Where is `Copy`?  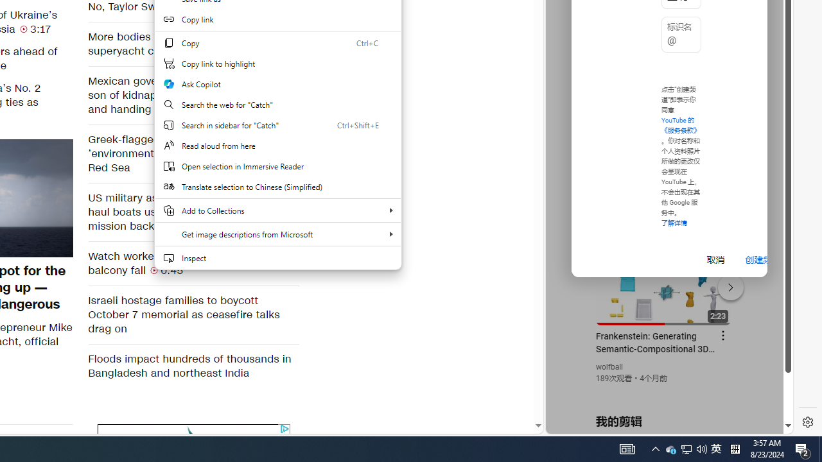
Copy is located at coordinates (277, 42).